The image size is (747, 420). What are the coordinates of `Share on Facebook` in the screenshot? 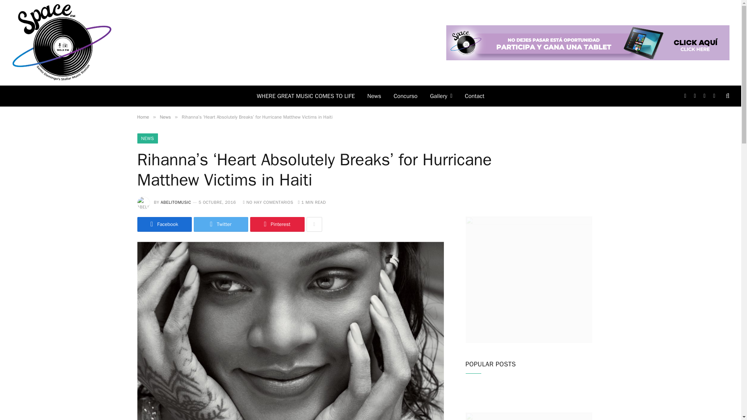 It's located at (164, 224).